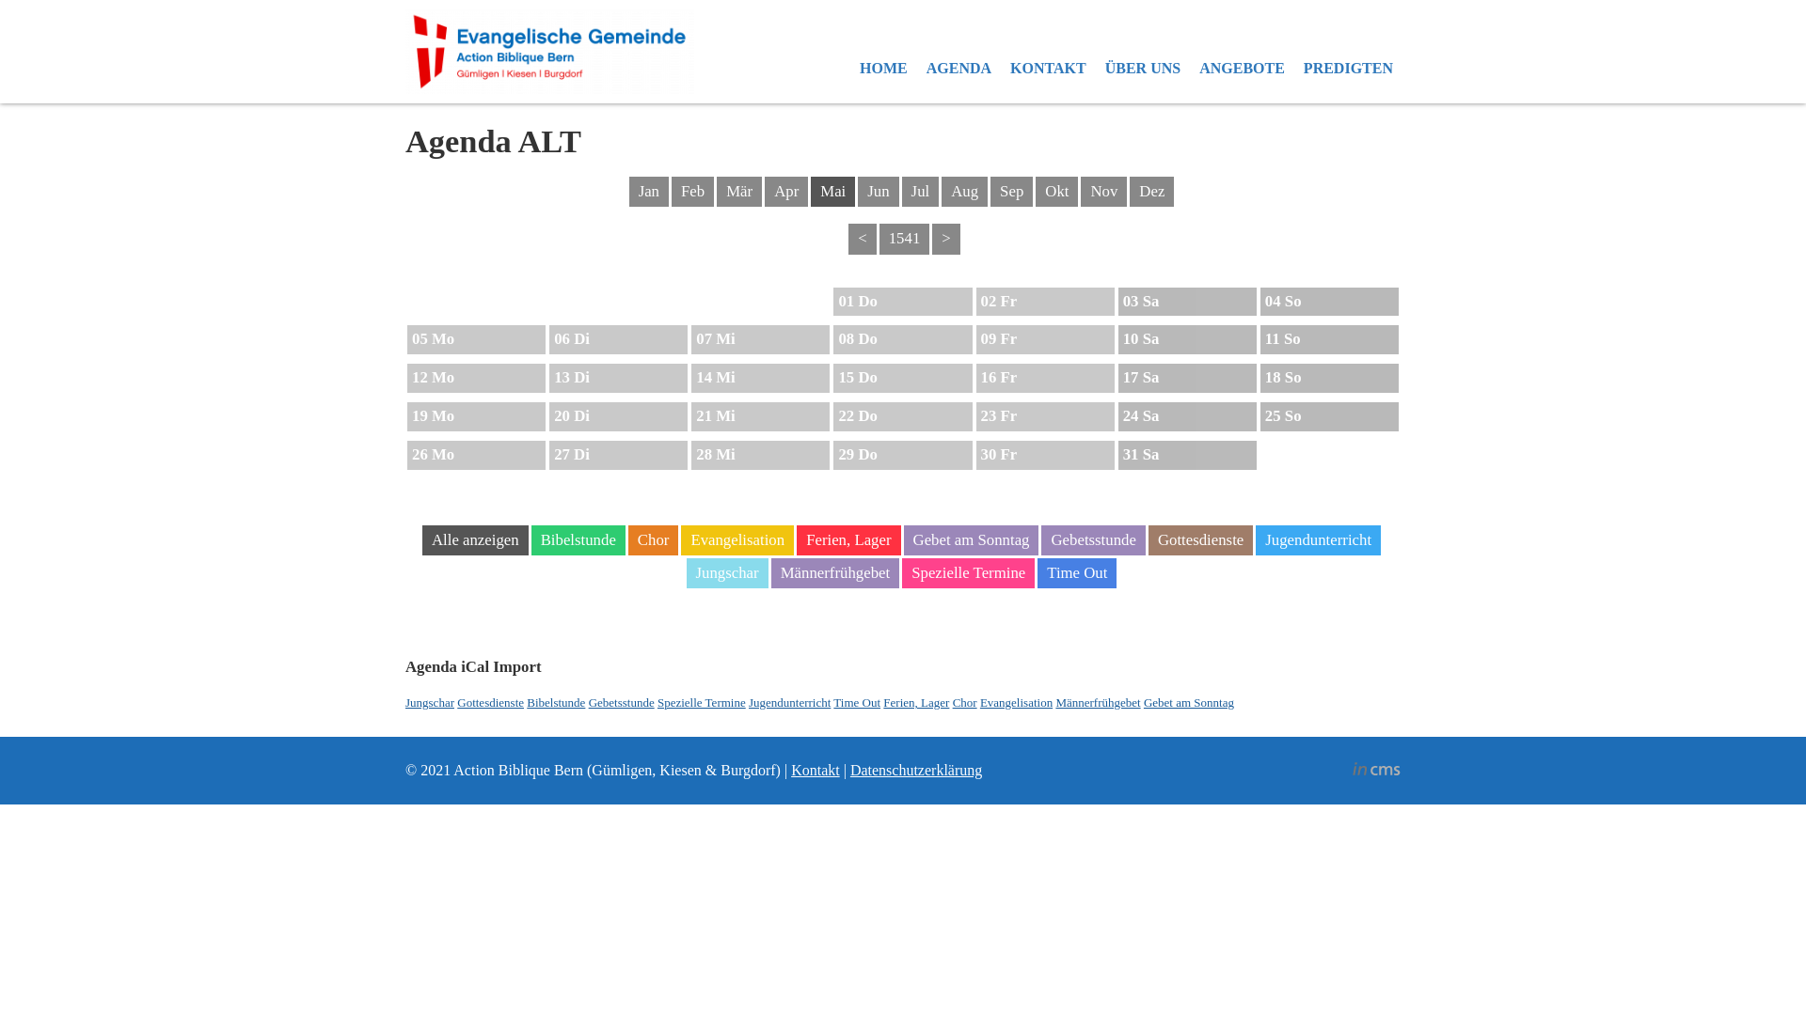 Image resolution: width=1806 pixels, height=1015 pixels. What do you see at coordinates (790, 703) in the screenshot?
I see `Jugendunterricht` at bounding box center [790, 703].